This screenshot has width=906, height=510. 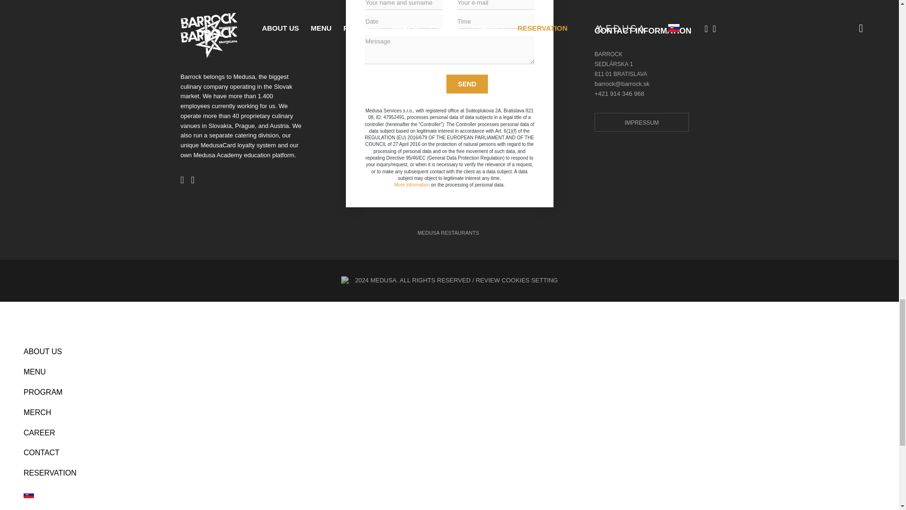 What do you see at coordinates (449, 433) in the screenshot?
I see `CAREER` at bounding box center [449, 433].